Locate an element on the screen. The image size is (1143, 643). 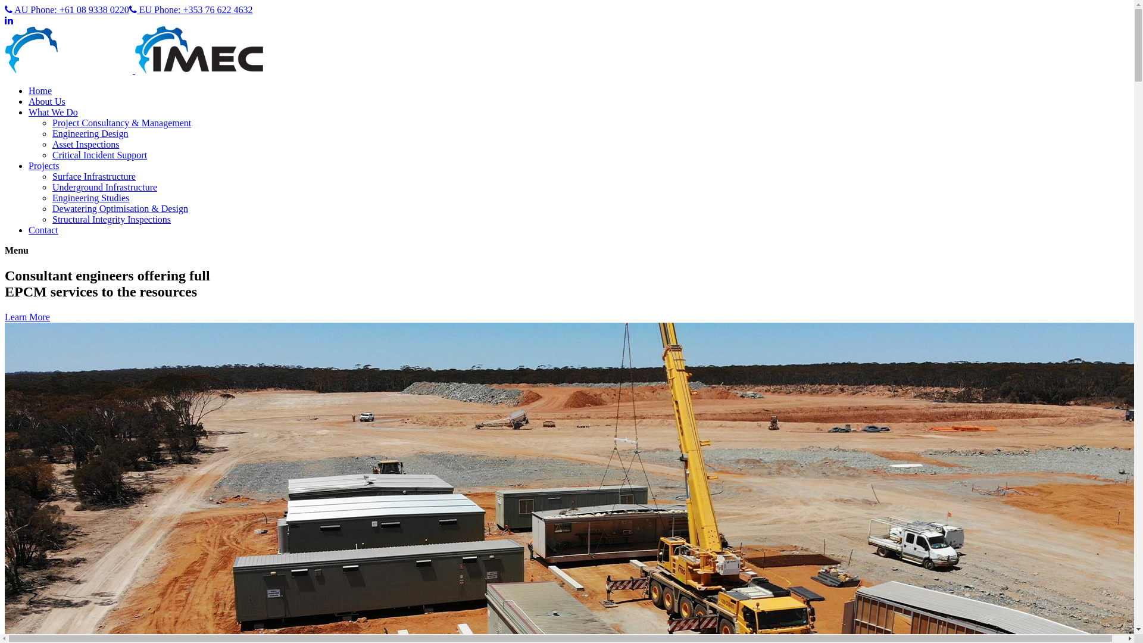
Engineering Design is located at coordinates (90, 133).